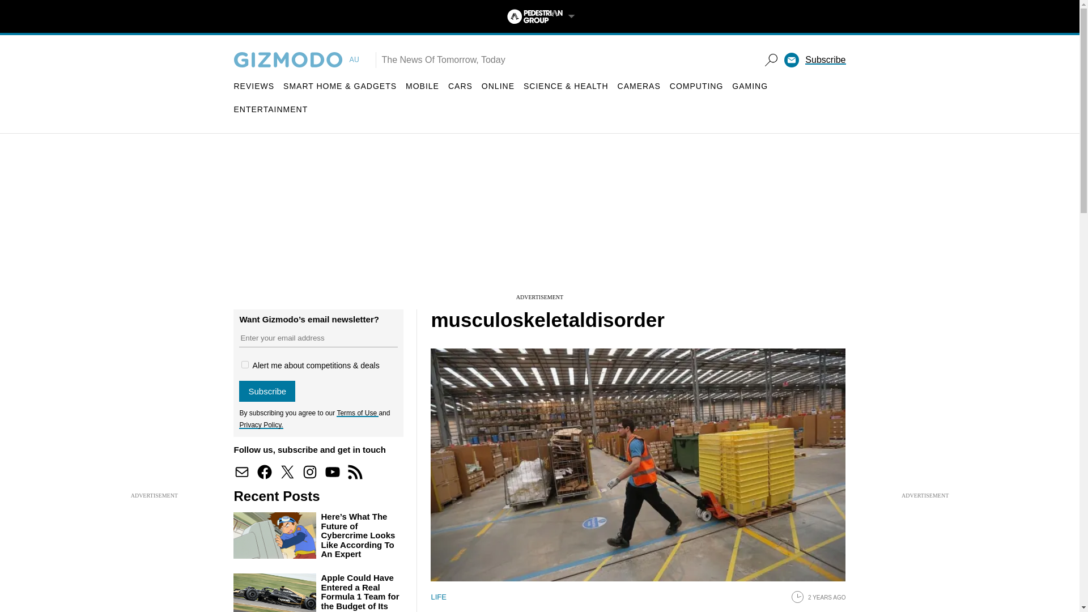  What do you see at coordinates (750, 86) in the screenshot?
I see `GAMING` at bounding box center [750, 86].